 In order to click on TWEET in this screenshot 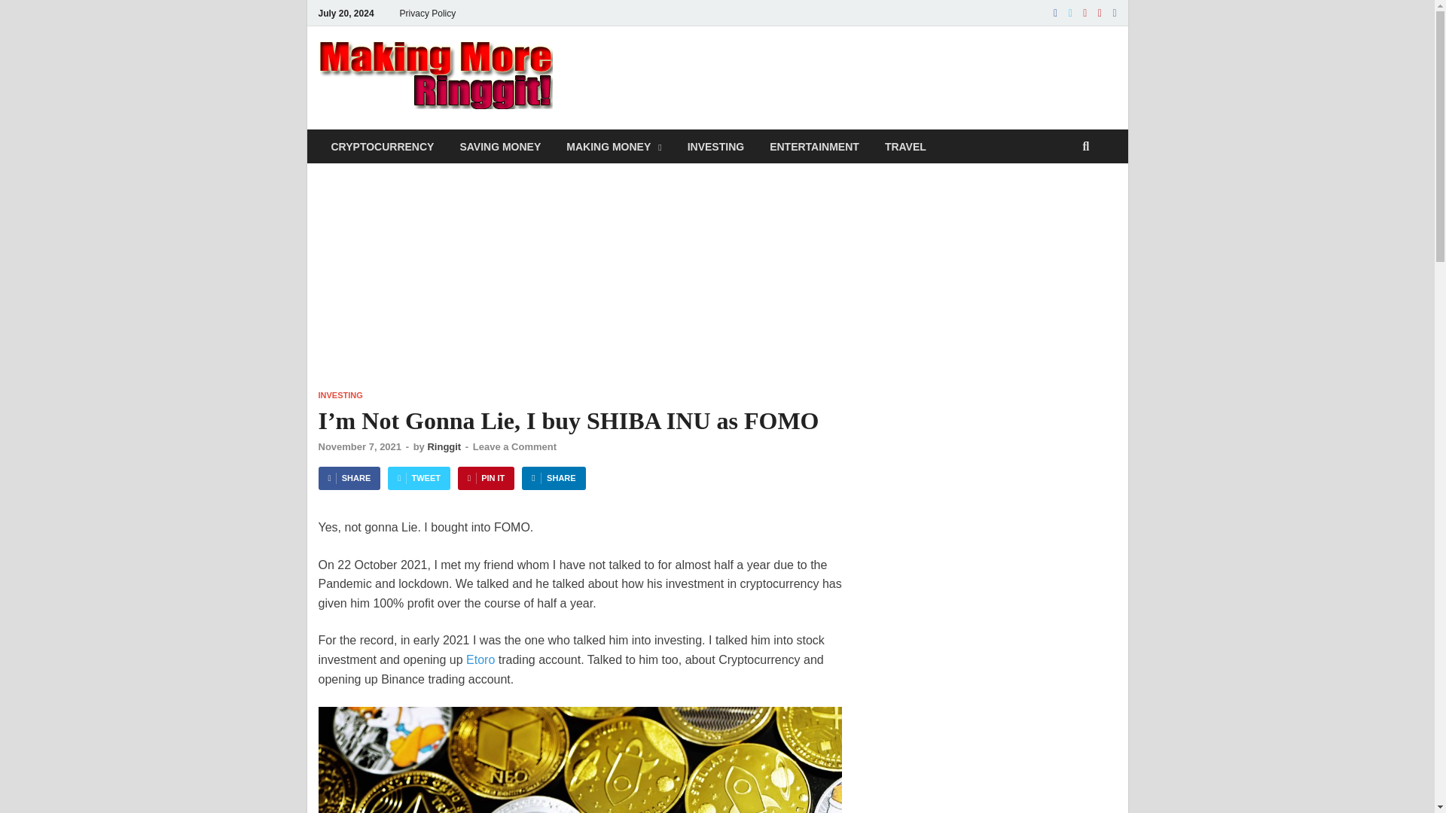, I will do `click(419, 478)`.